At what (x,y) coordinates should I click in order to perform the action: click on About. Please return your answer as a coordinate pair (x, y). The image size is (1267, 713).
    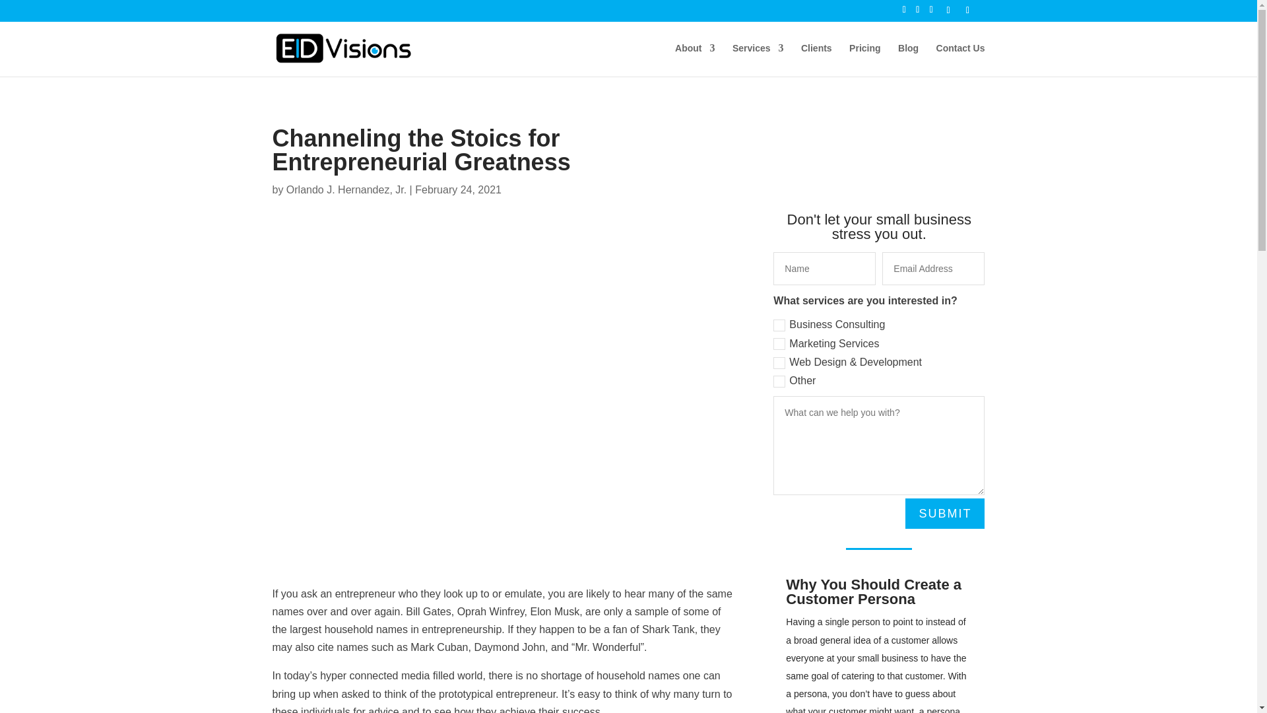
    Looking at the image, I should click on (694, 59).